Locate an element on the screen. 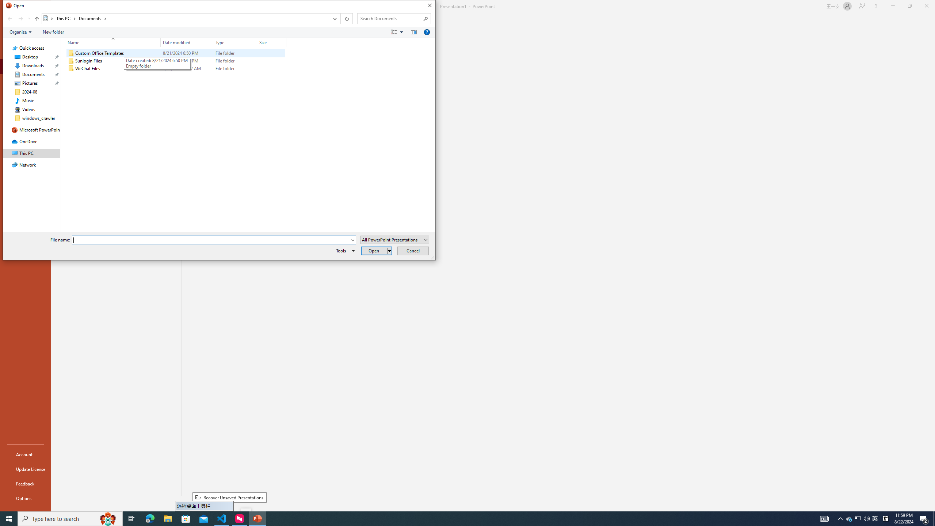 This screenshot has height=526, width=935. Date modified is located at coordinates (187, 69).